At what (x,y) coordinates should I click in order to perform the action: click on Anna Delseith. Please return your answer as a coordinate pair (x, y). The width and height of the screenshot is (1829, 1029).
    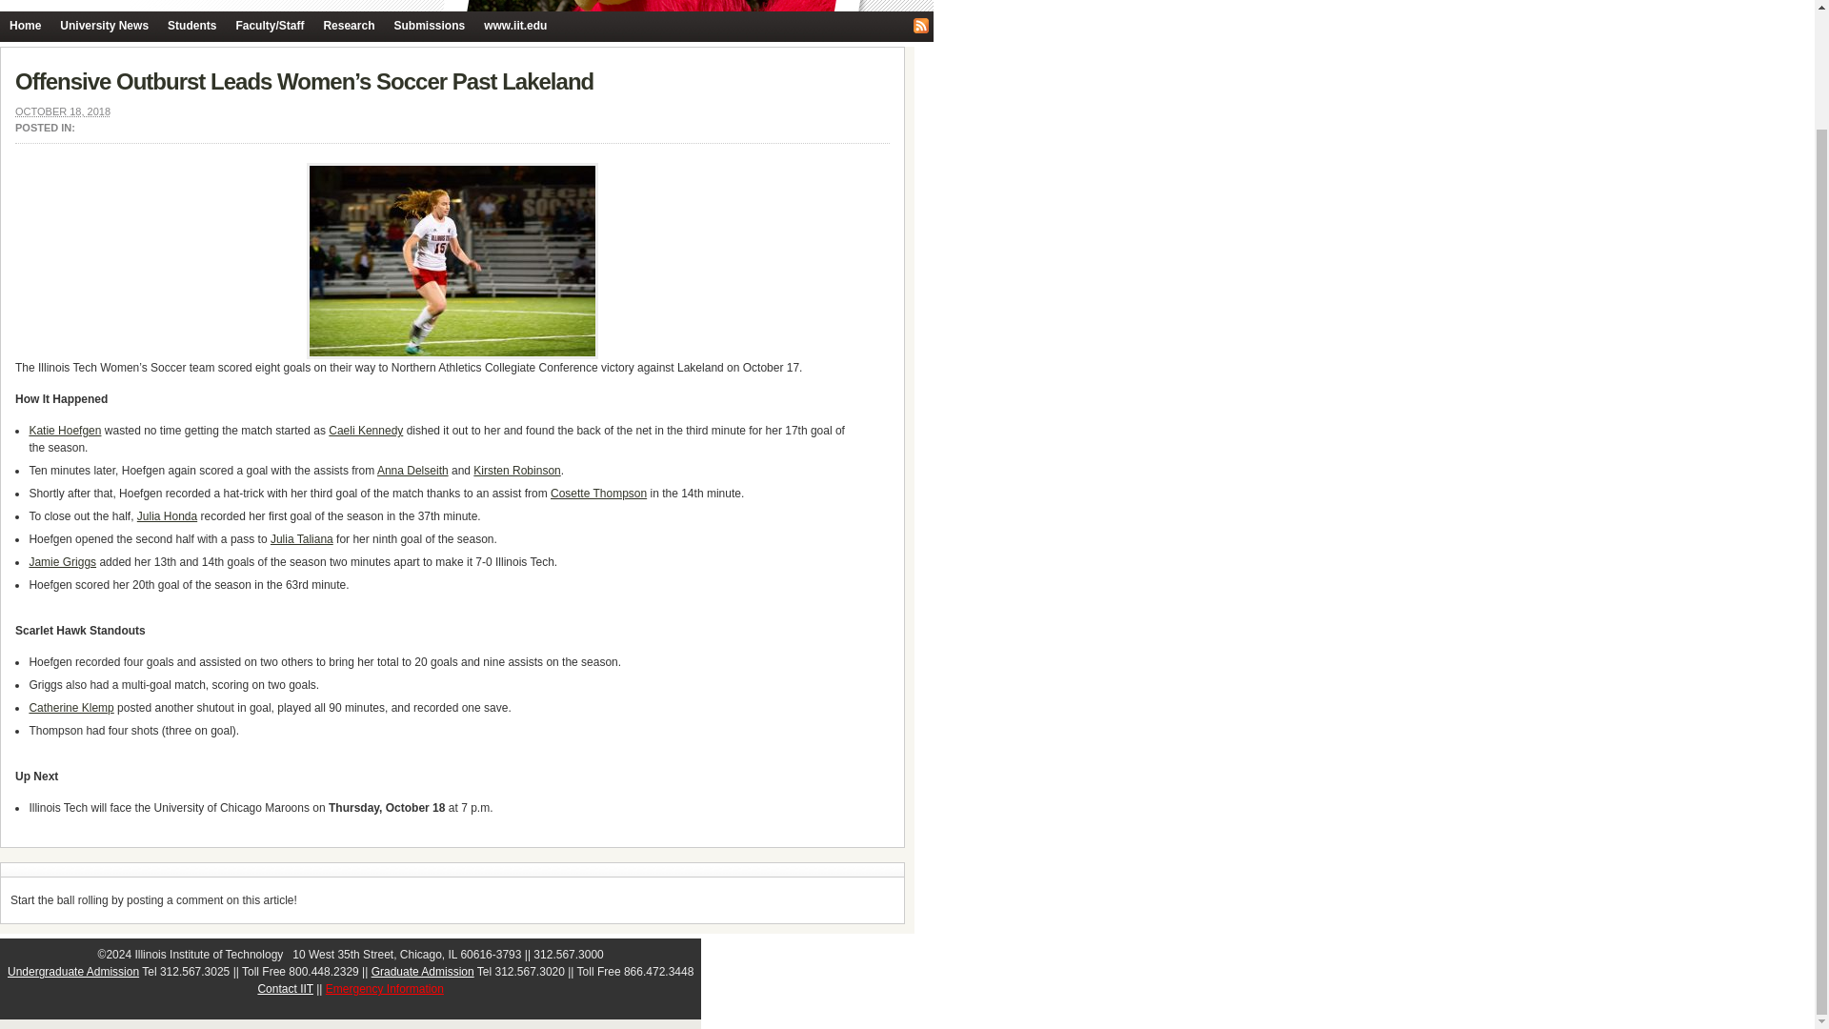
    Looking at the image, I should click on (412, 471).